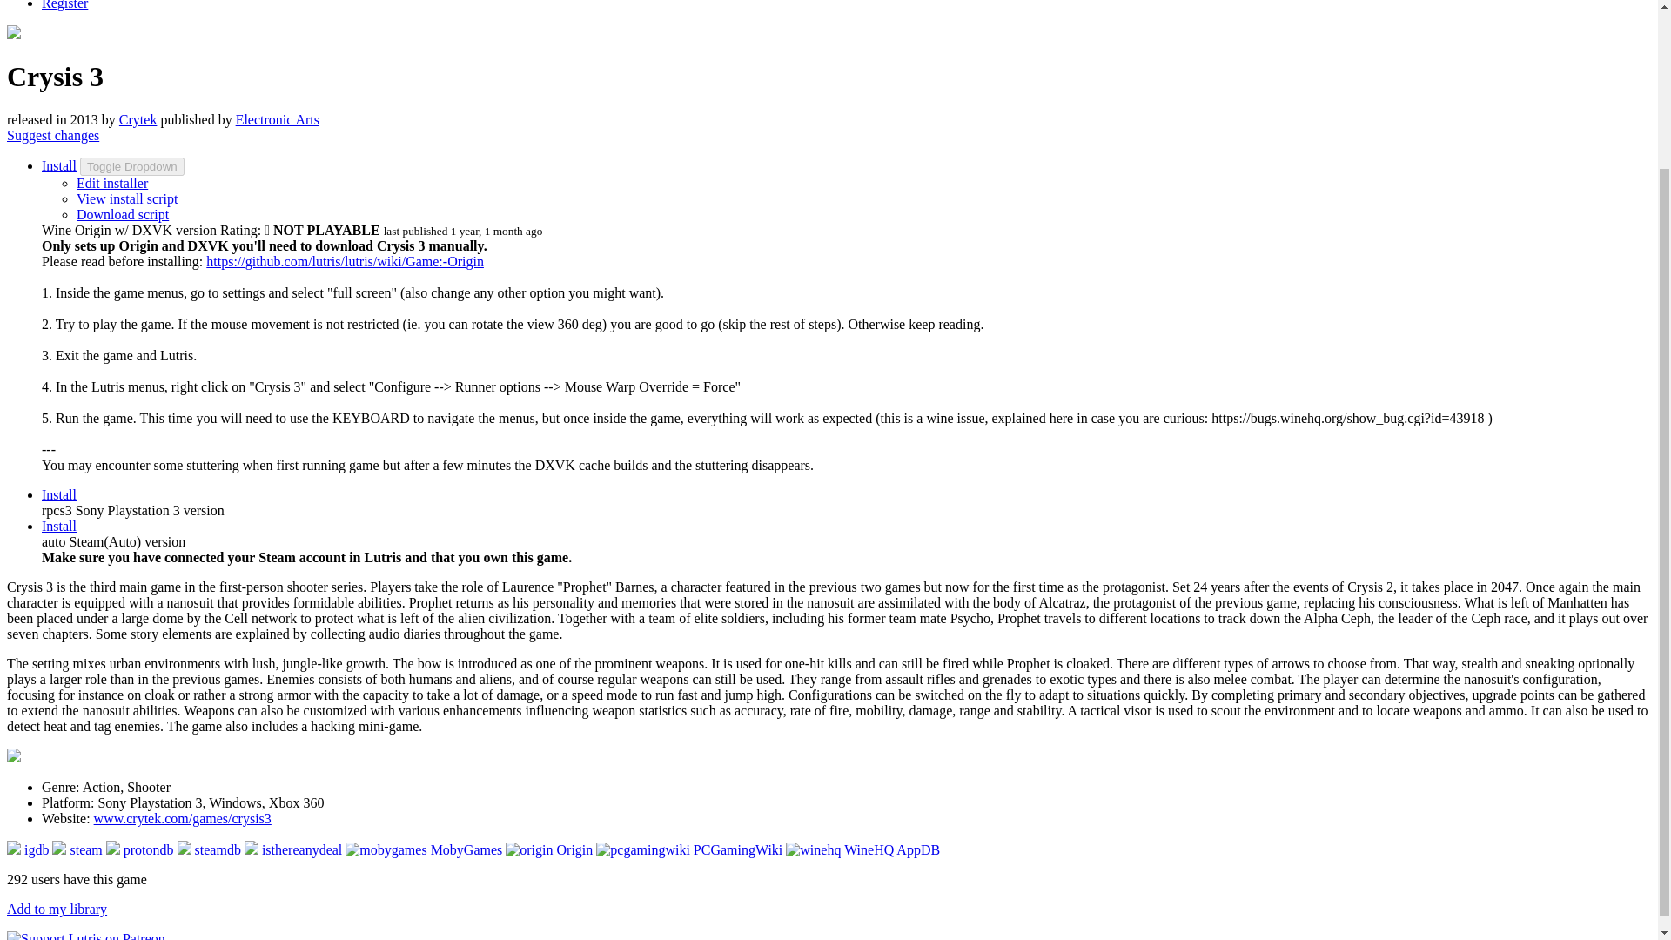  What do you see at coordinates (551, 849) in the screenshot?
I see `Origin` at bounding box center [551, 849].